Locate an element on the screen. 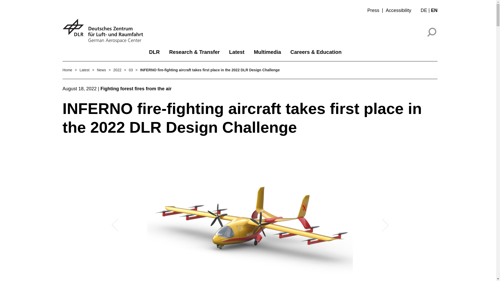 Image resolution: width=500 pixels, height=281 pixels. Search is located at coordinates (432, 32).